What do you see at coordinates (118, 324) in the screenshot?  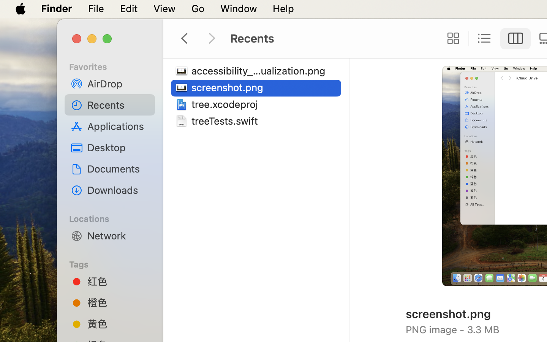 I see `黄色` at bounding box center [118, 324].